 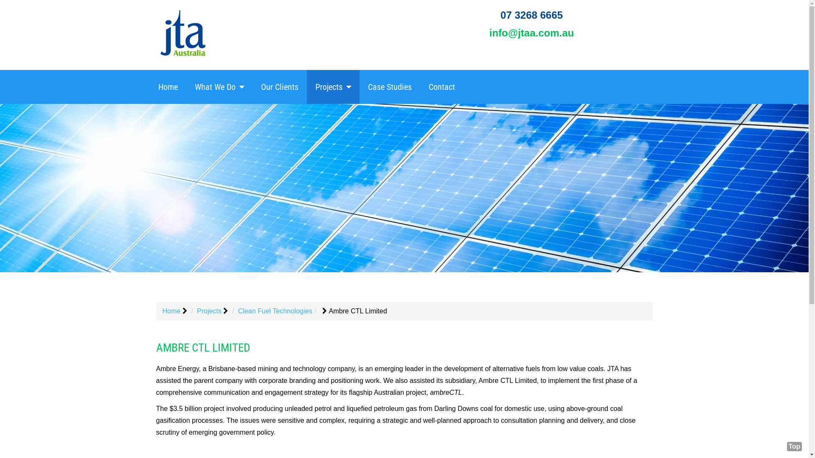 I want to click on Home, so click(x=171, y=311).